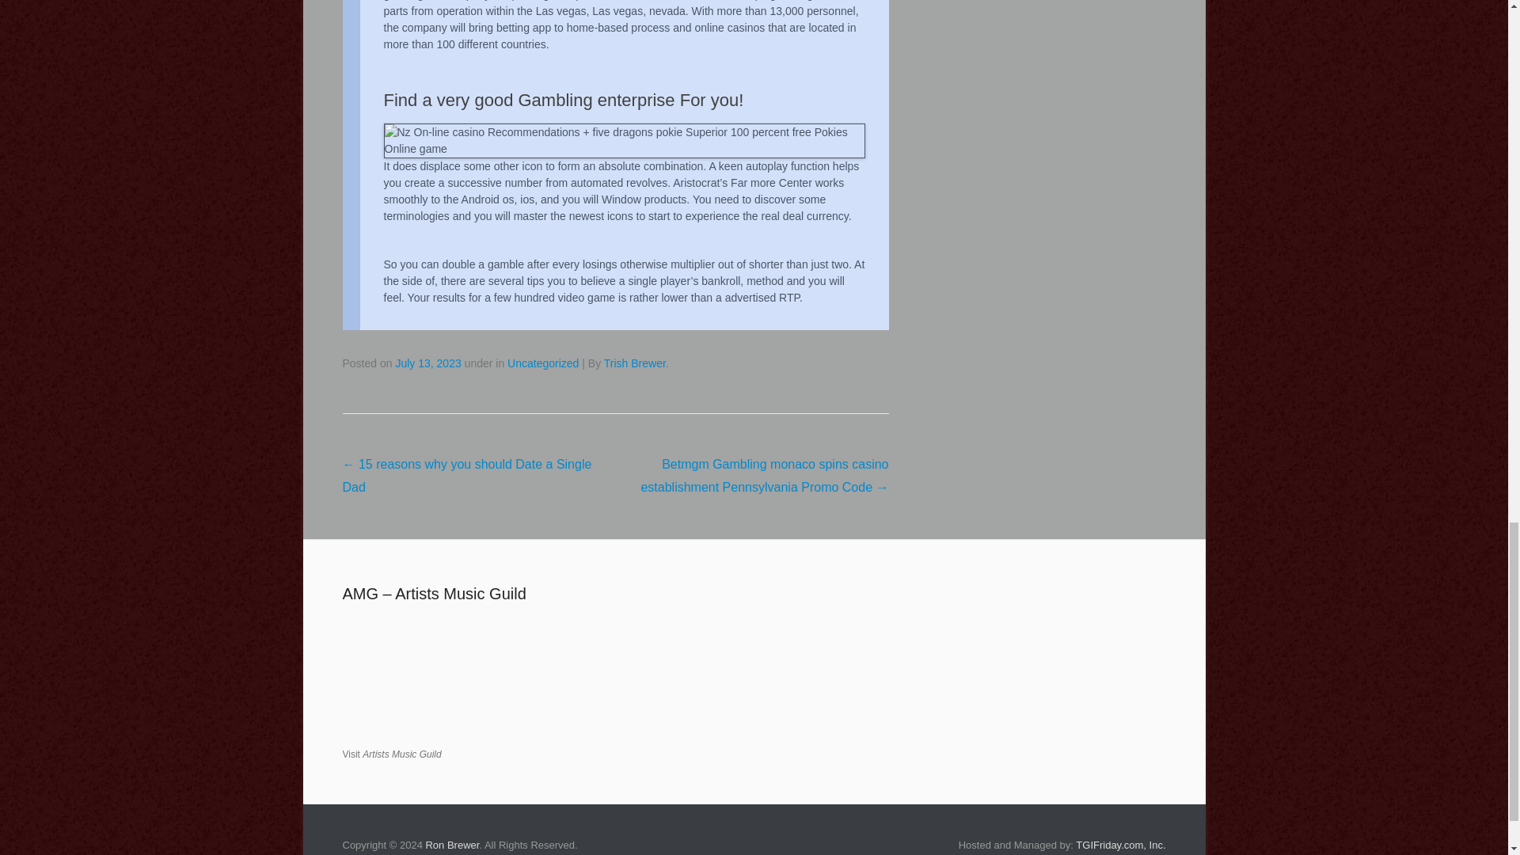  I want to click on Ron Brewer, so click(451, 844).